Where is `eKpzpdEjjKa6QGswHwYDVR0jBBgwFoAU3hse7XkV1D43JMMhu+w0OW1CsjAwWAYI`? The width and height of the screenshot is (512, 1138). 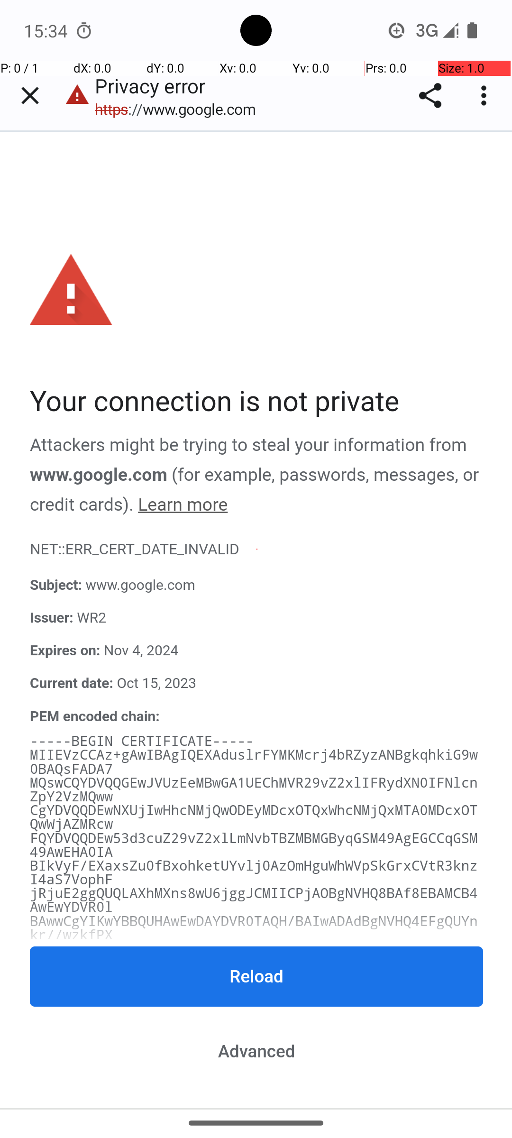
eKpzpdEjjKa6QGswHwYDVR0jBBgwFoAU3hse7XkV1D43JMMhu+w0OW1CsjAwWAYI is located at coordinates (254, 956).